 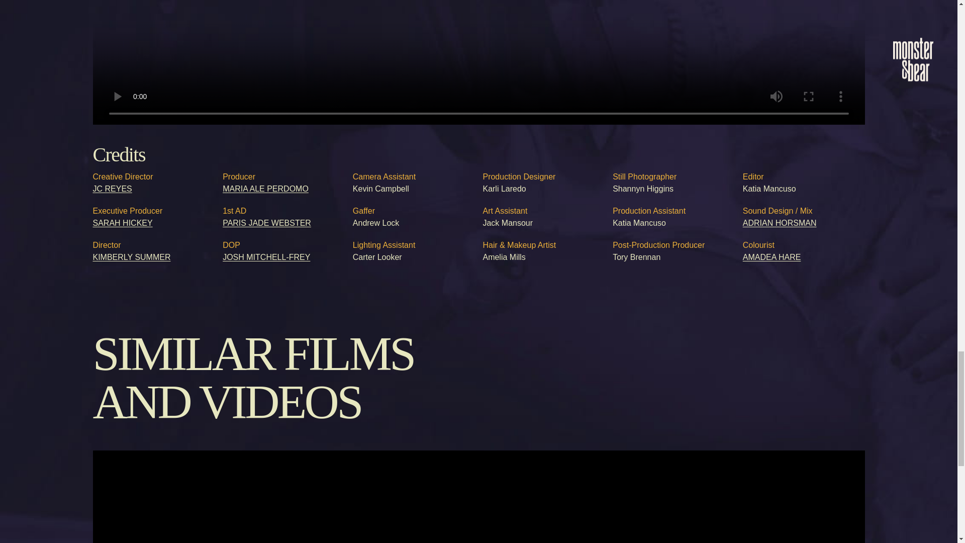 I want to click on ADRIAN HORSMAN, so click(x=780, y=222).